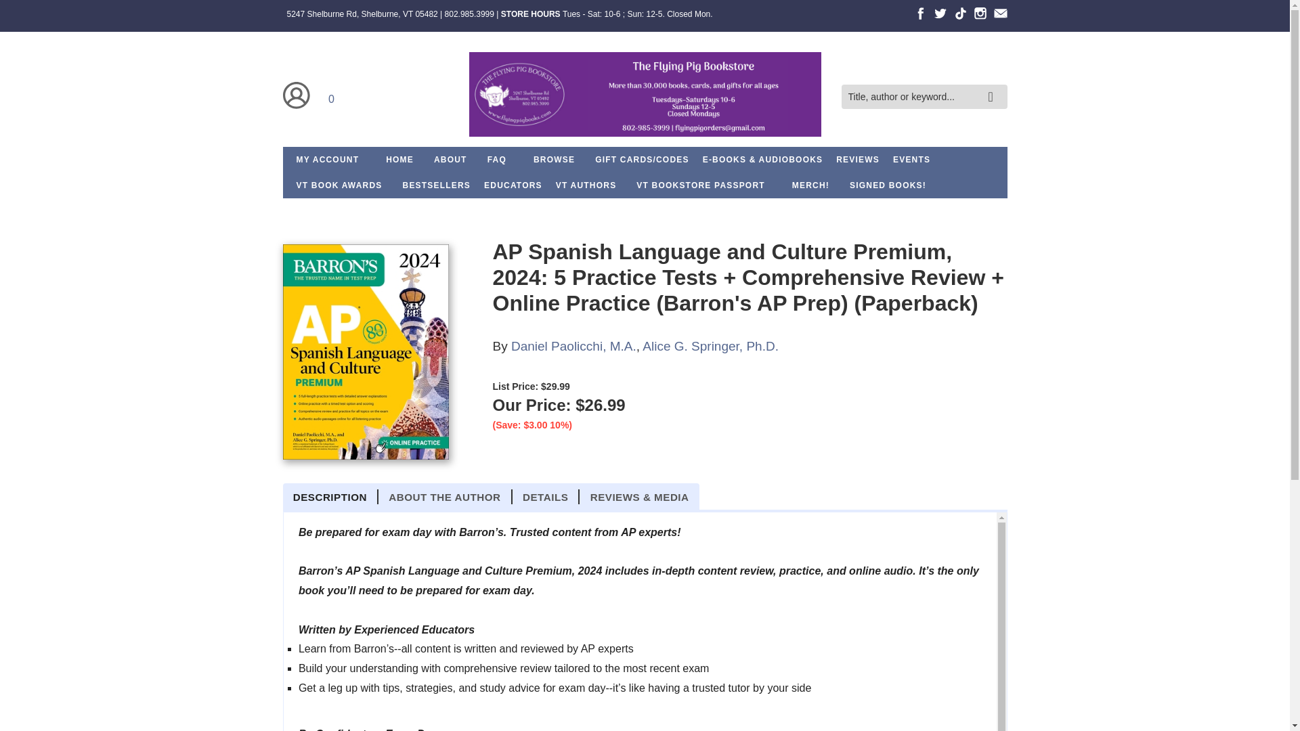 Image resolution: width=1300 pixels, height=731 pixels. I want to click on MY ACCOUNT, so click(328, 160).